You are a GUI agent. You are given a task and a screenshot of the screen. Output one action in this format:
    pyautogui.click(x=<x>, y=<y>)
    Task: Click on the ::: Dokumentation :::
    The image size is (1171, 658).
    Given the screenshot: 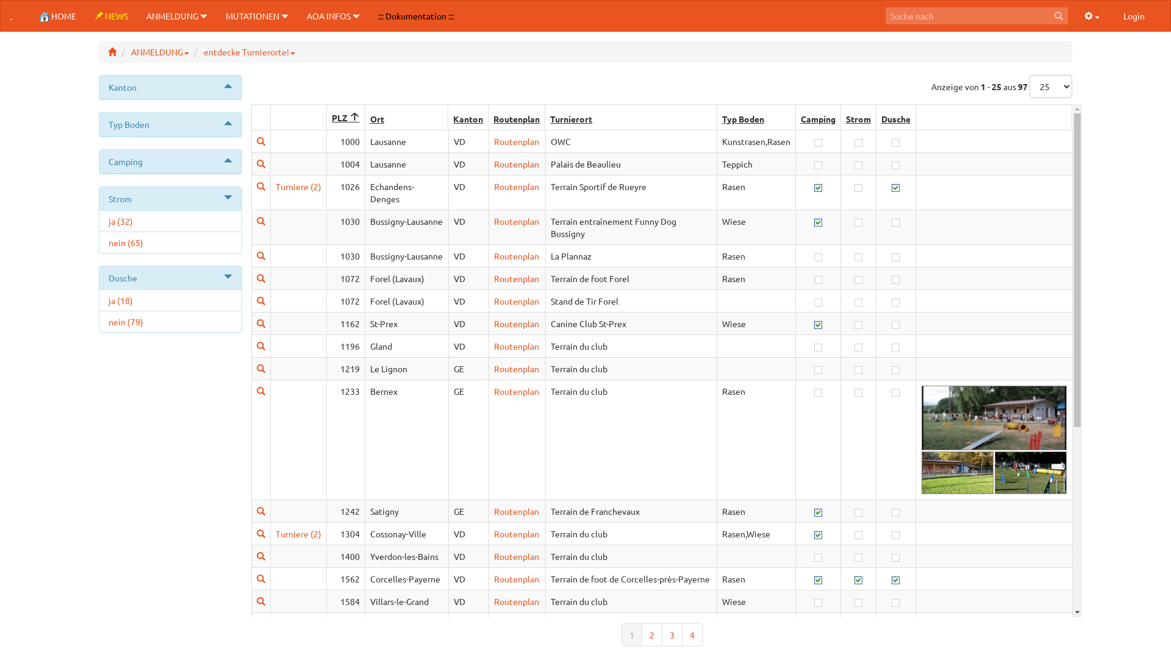 What is the action you would take?
    pyautogui.click(x=416, y=16)
    